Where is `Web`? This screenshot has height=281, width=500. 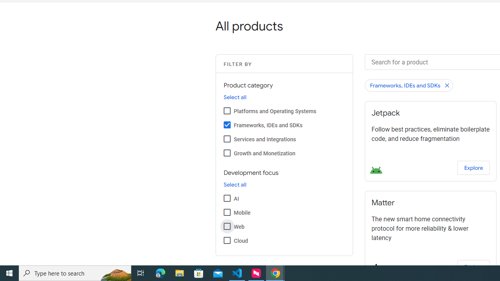 Web is located at coordinates (227, 226).